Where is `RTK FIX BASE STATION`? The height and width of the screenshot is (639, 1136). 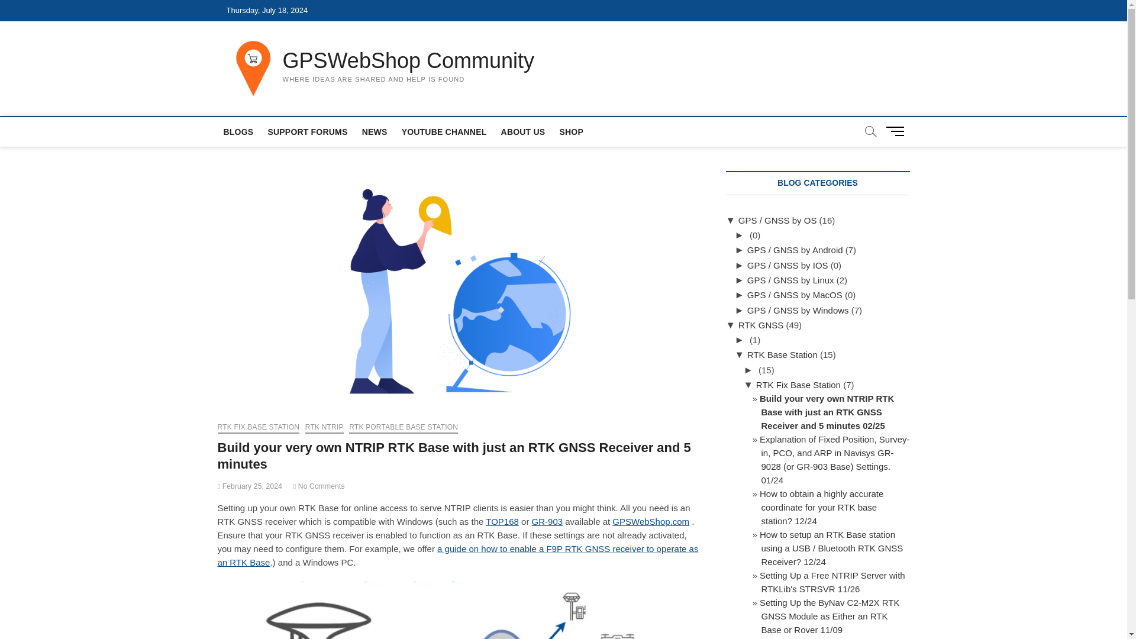
RTK FIX BASE STATION is located at coordinates (259, 428).